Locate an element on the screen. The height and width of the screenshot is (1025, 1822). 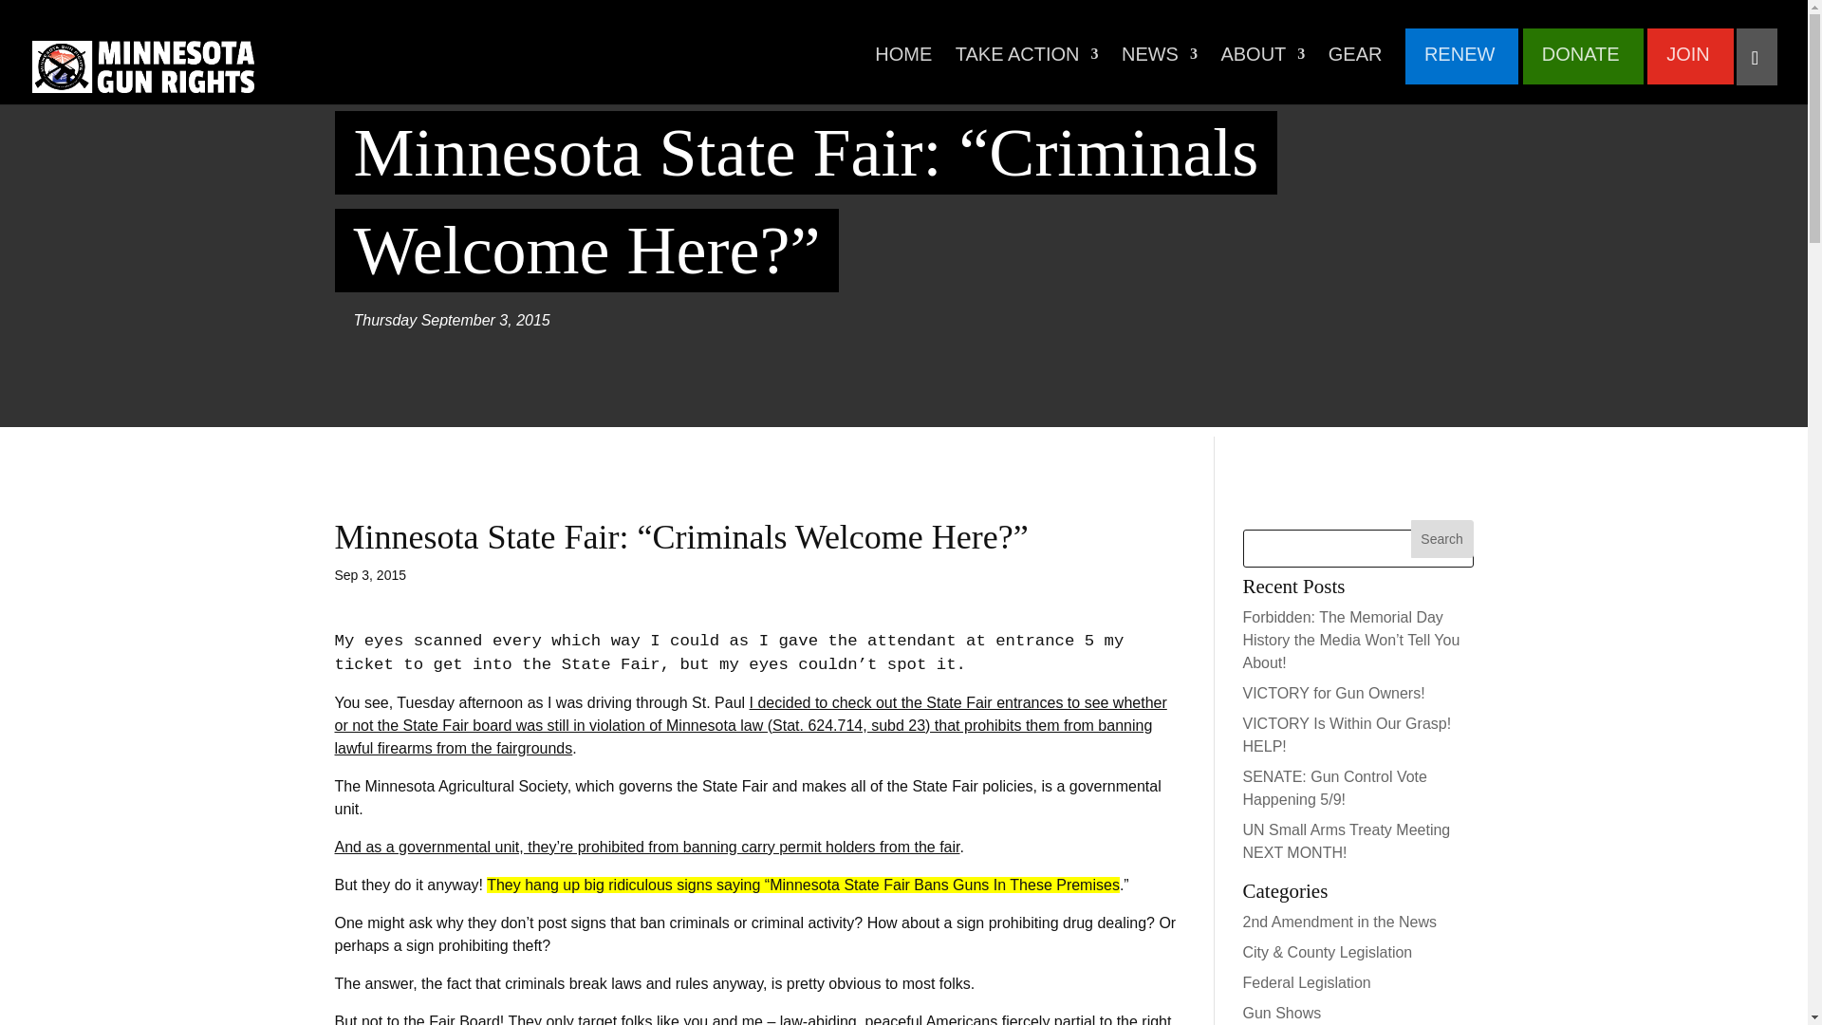
UN Small Arms Treaty Meeting NEXT MONTH! is located at coordinates (1346, 841).